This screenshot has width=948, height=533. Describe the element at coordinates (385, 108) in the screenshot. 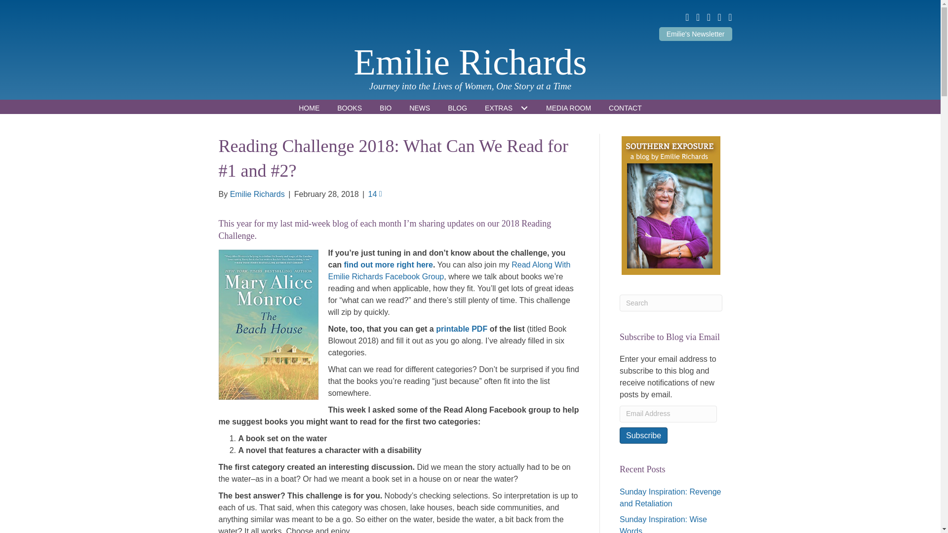

I see `BIO` at that location.